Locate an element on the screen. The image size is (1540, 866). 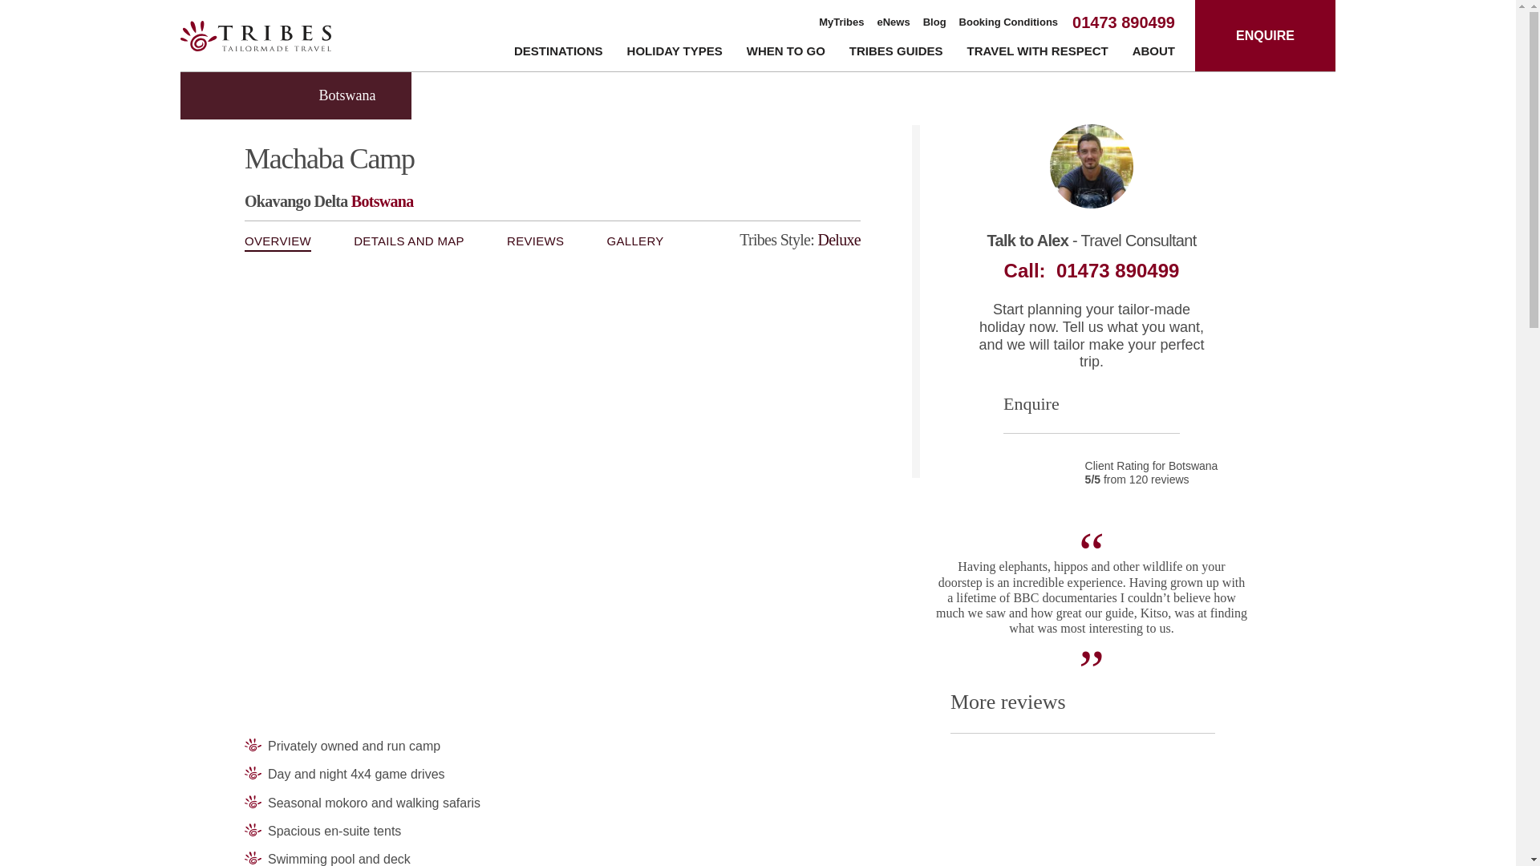
MyTribes is located at coordinates (841, 22).